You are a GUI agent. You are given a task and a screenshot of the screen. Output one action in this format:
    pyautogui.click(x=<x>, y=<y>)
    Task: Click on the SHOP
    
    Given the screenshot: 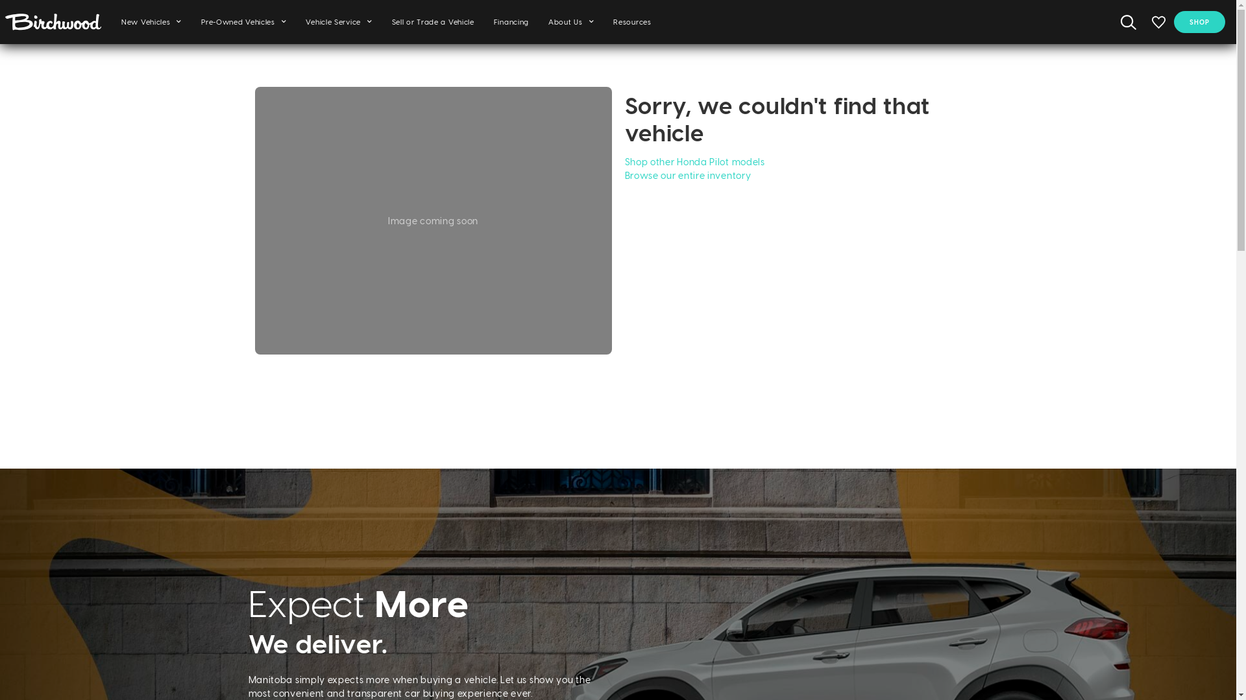 What is the action you would take?
    pyautogui.click(x=1199, y=22)
    